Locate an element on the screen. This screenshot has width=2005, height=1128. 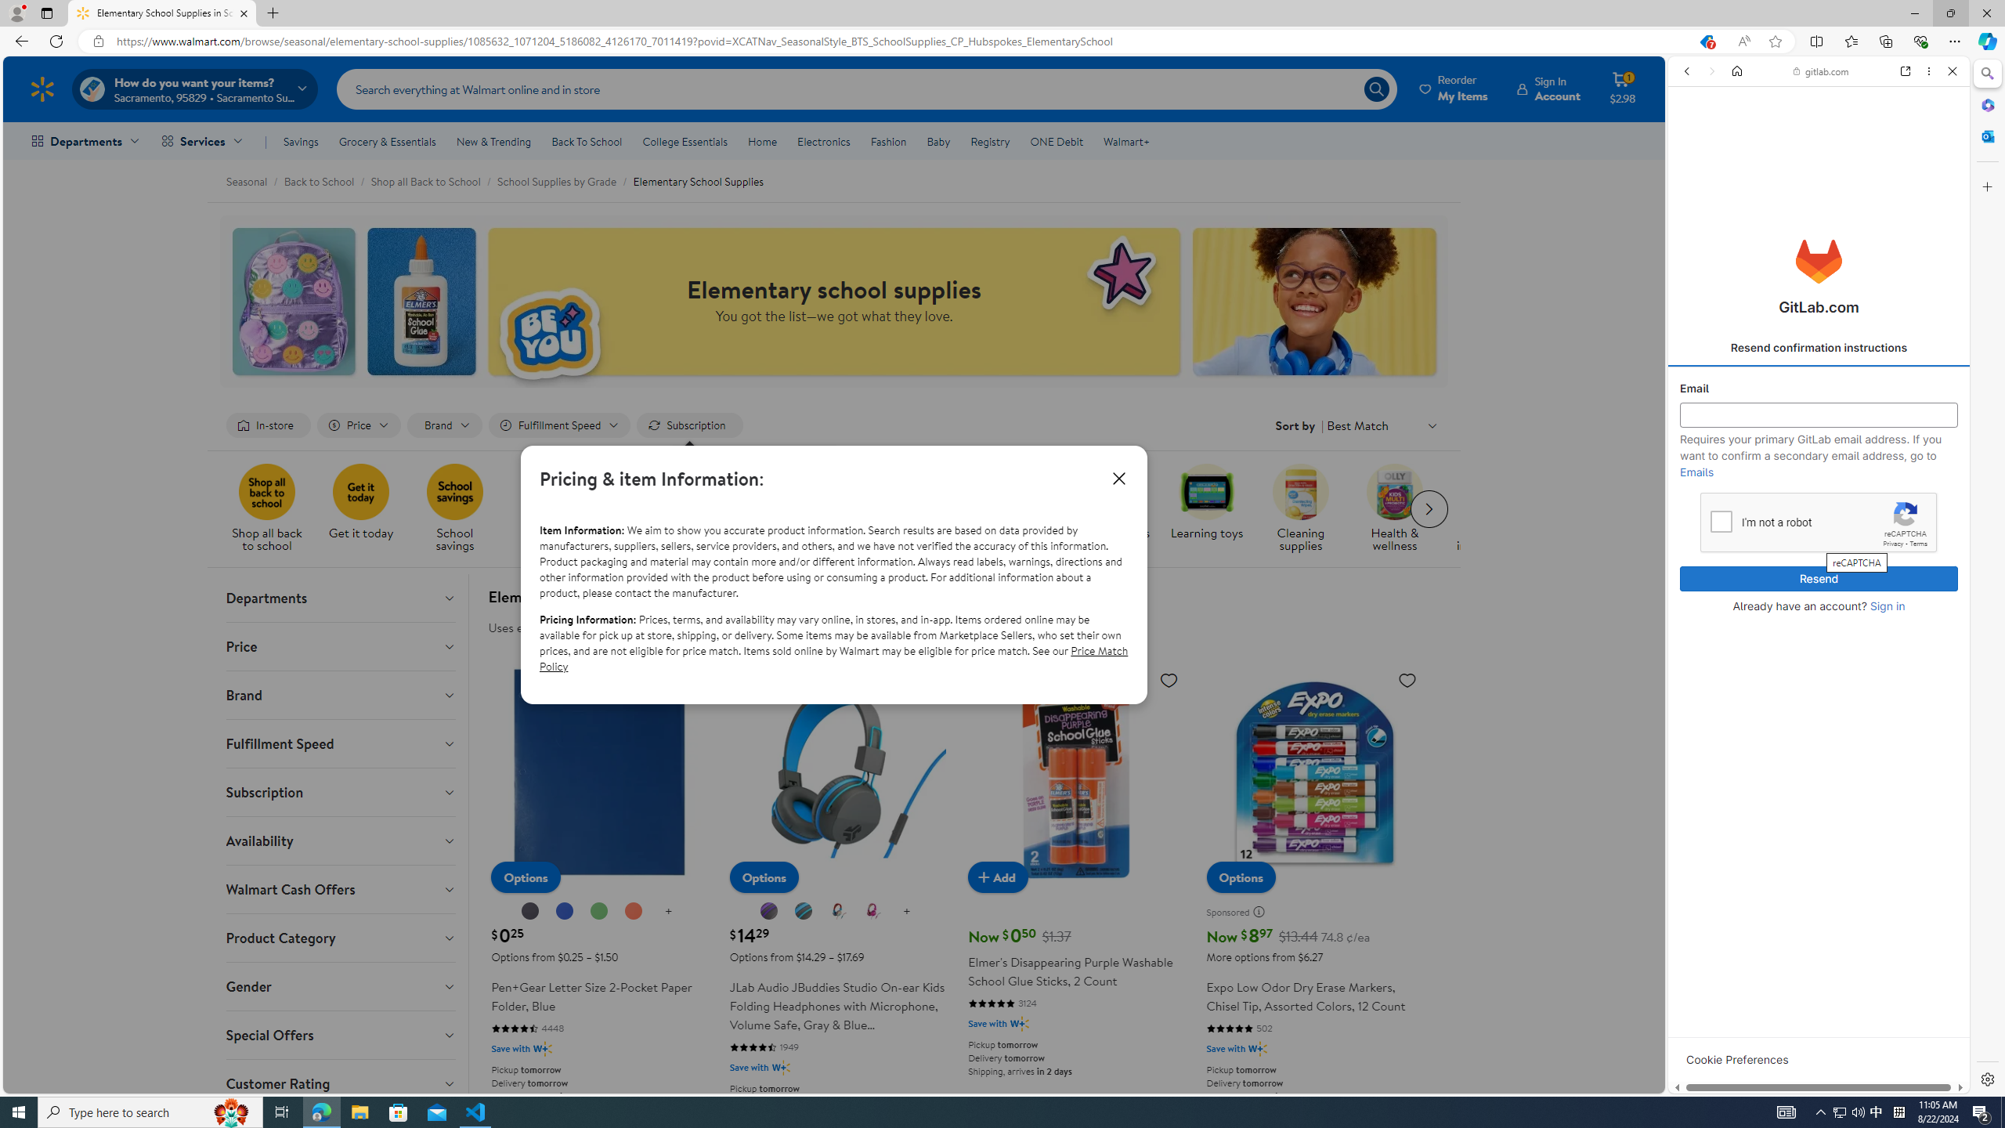
This site has coupons! Shopping in Microsoft Edge, 7 is located at coordinates (1706, 42).